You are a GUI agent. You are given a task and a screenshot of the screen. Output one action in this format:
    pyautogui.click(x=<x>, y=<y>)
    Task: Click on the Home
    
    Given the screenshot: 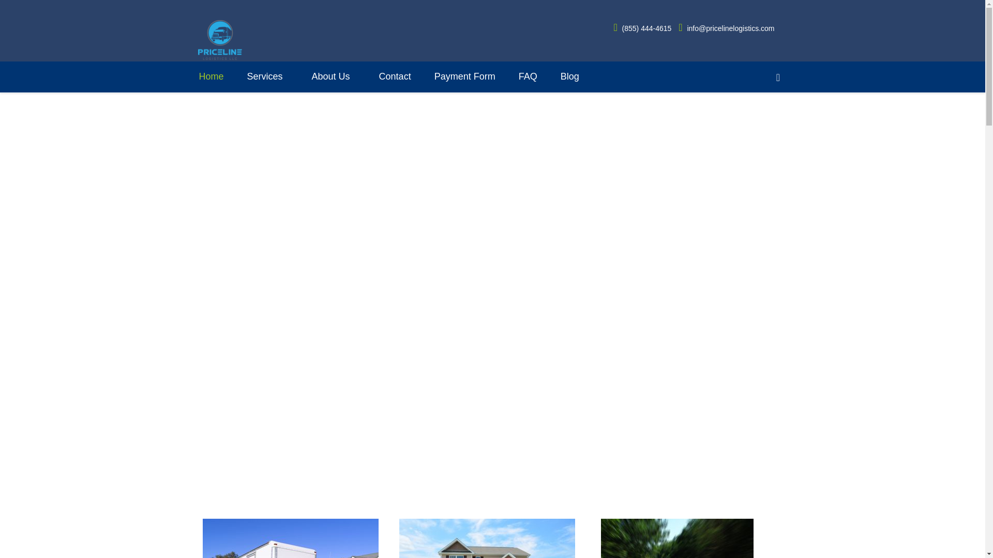 What is the action you would take?
    pyautogui.click(x=211, y=76)
    